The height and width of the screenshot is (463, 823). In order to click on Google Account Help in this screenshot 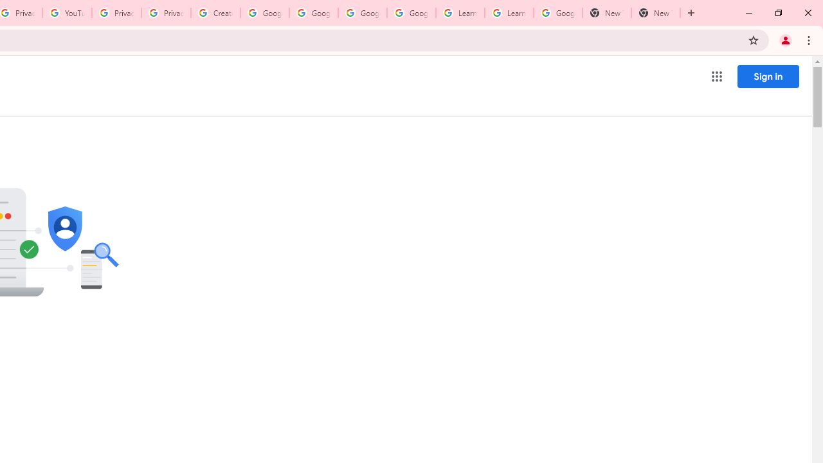, I will do `click(265, 13)`.